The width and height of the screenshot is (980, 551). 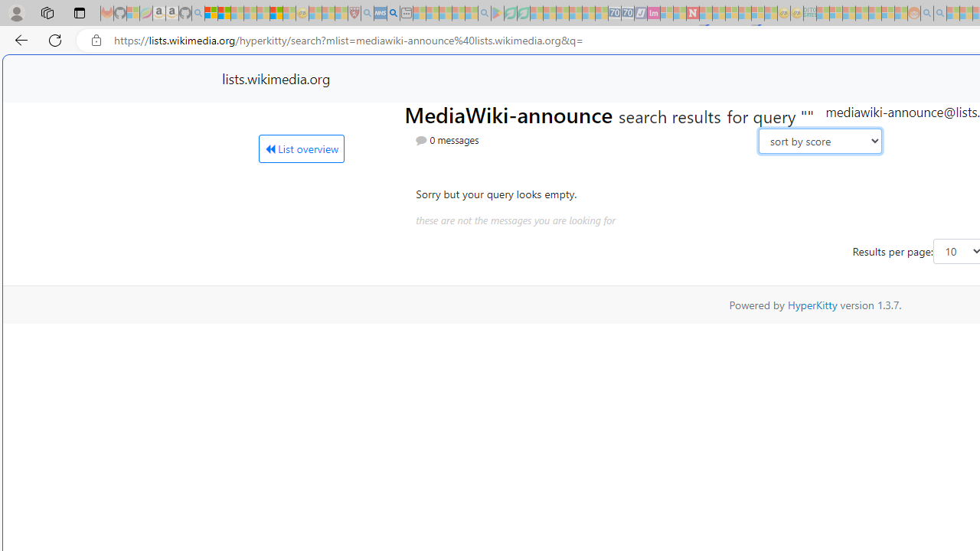 What do you see at coordinates (819, 141) in the screenshot?
I see `AutomationID: sort-search` at bounding box center [819, 141].